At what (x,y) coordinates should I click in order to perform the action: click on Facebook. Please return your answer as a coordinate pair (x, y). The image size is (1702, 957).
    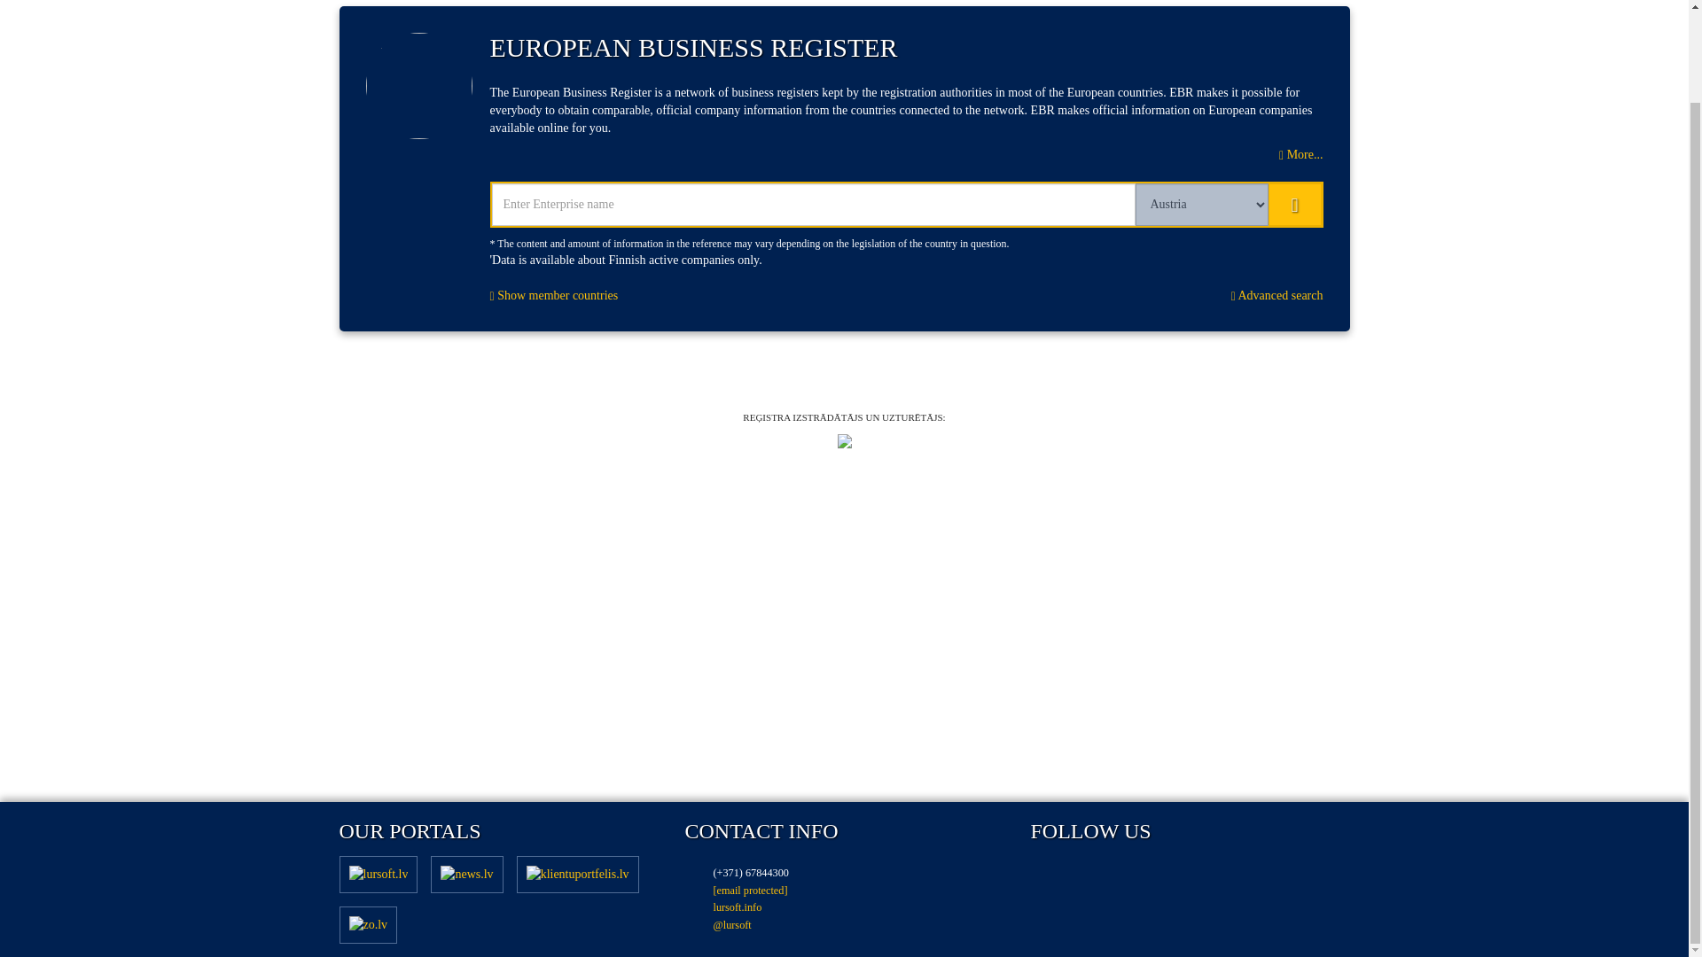
    Looking at the image, I should click on (1225, 877).